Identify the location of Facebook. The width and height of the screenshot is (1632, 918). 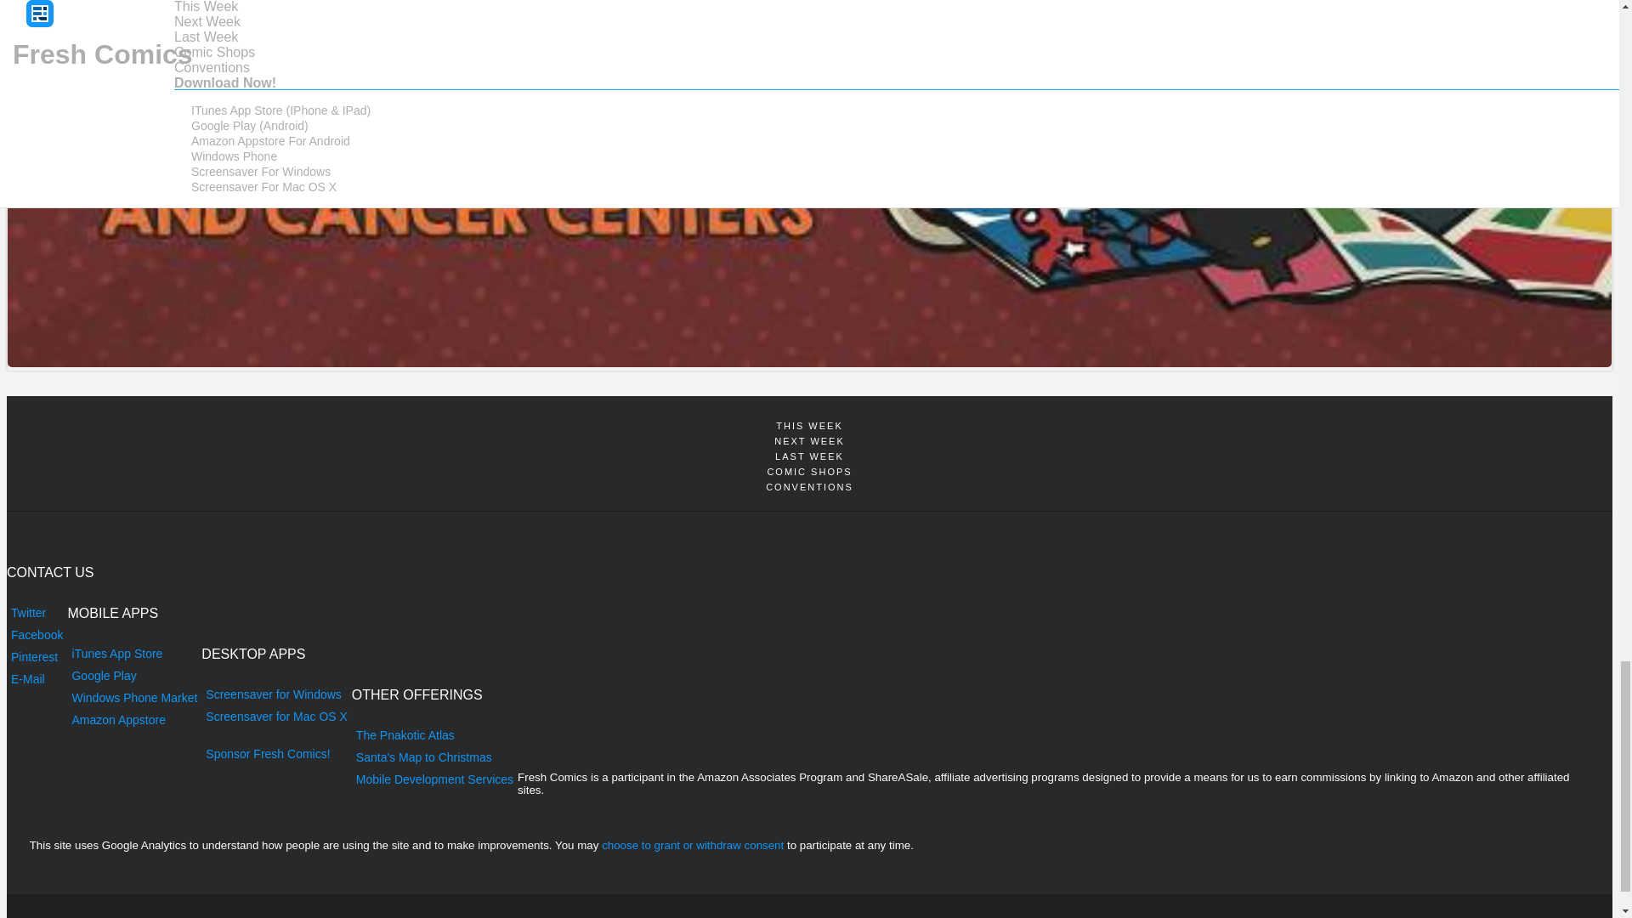
(36, 635).